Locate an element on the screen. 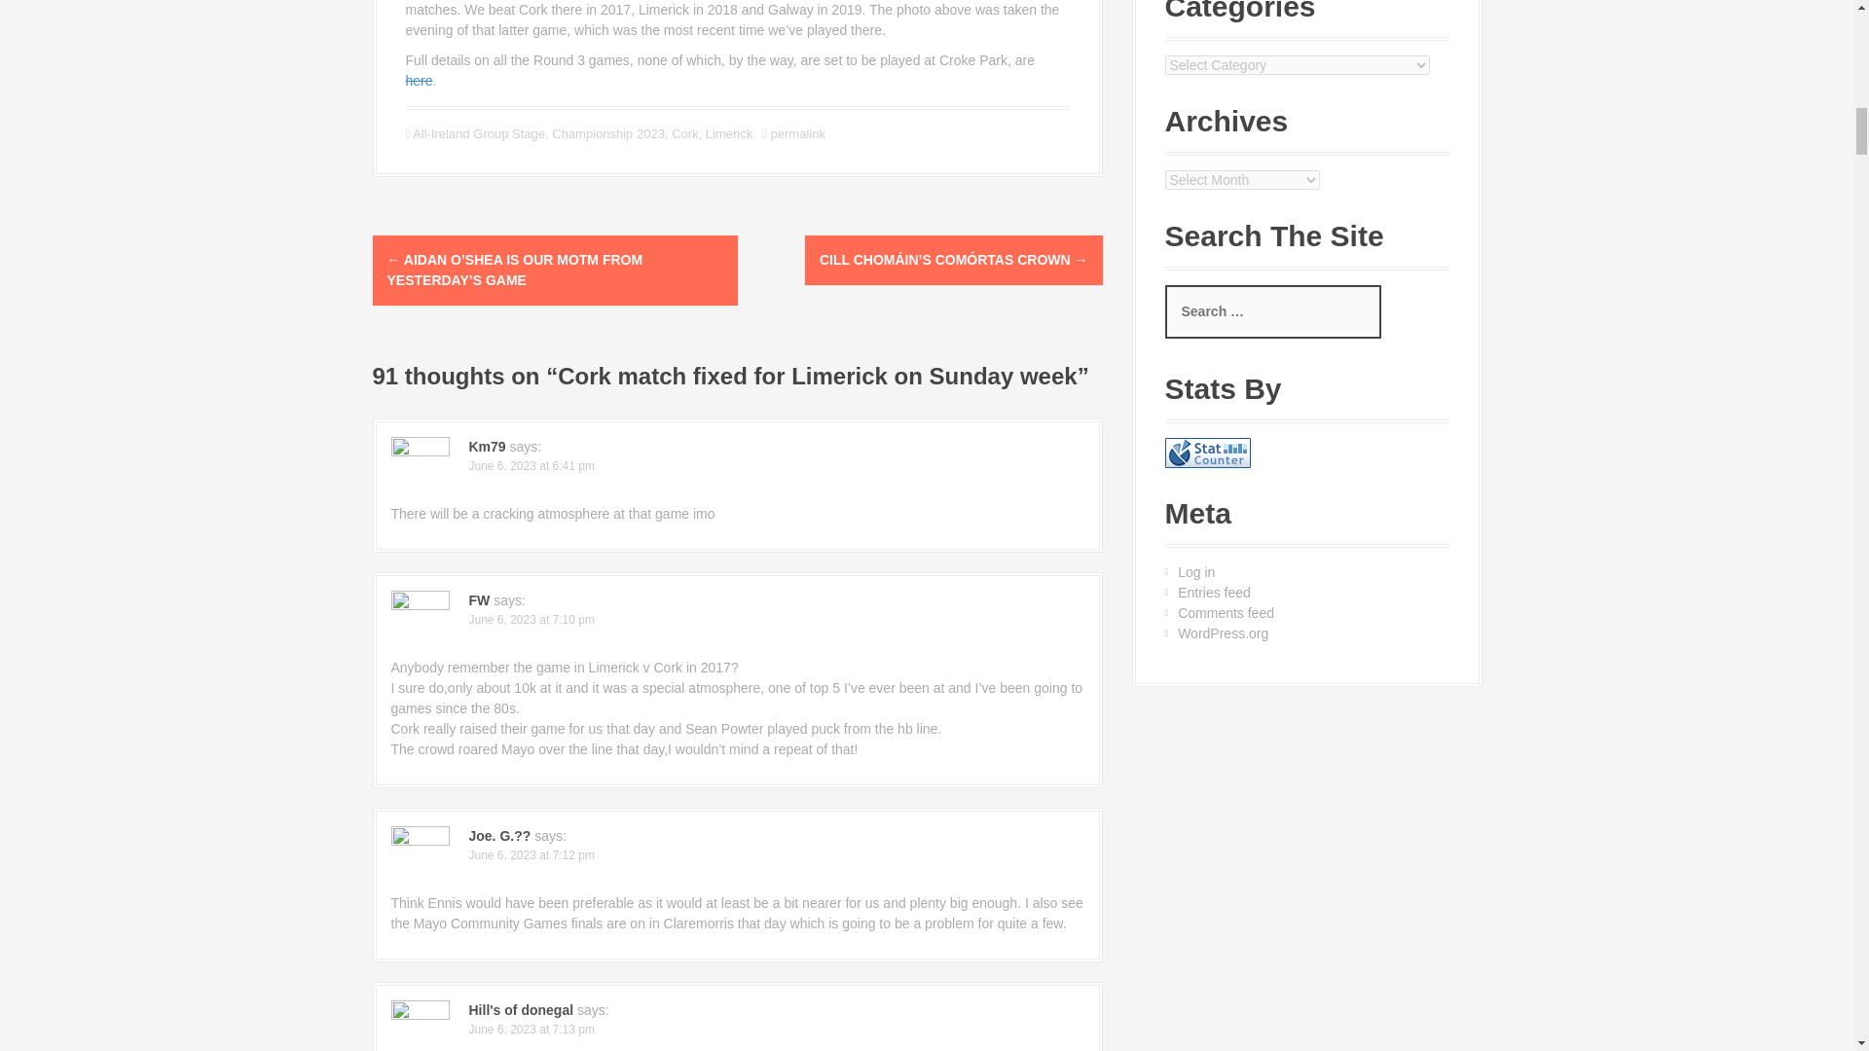 The image size is (1869, 1051). Limerick is located at coordinates (729, 132).